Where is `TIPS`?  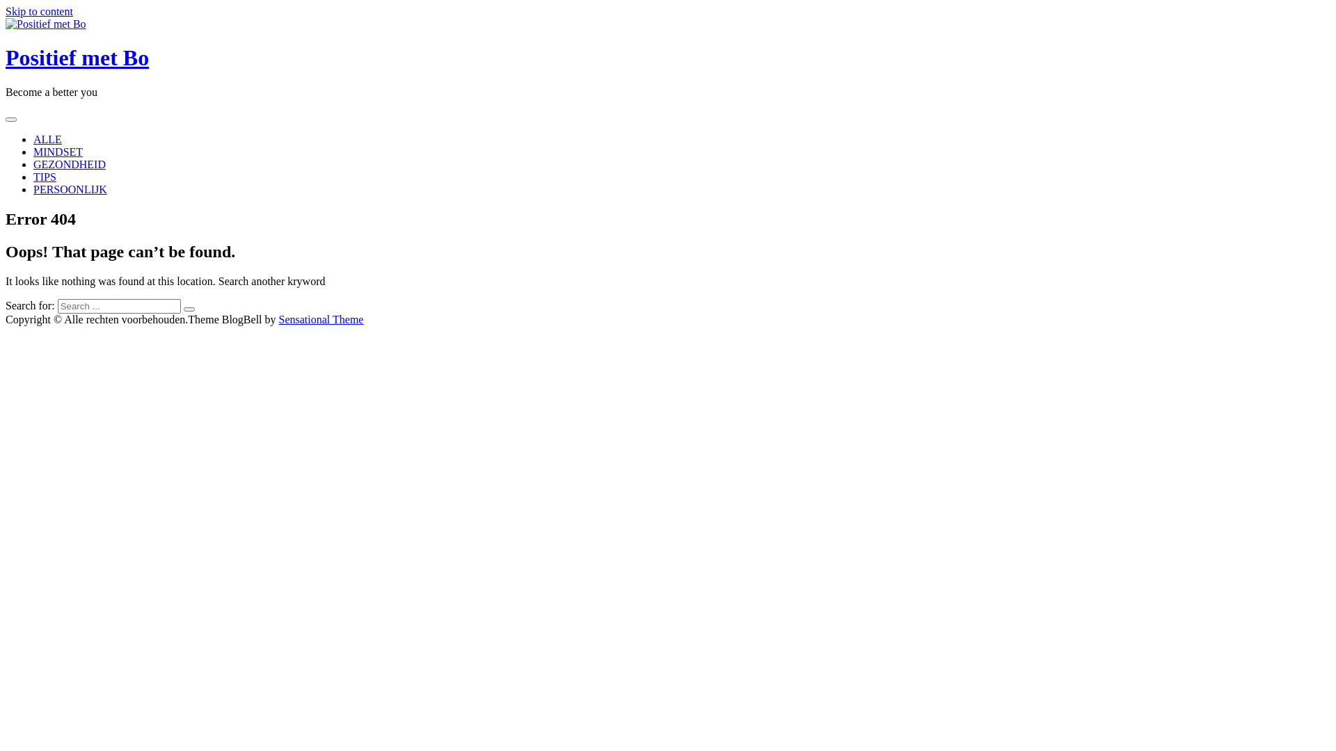 TIPS is located at coordinates (45, 177).